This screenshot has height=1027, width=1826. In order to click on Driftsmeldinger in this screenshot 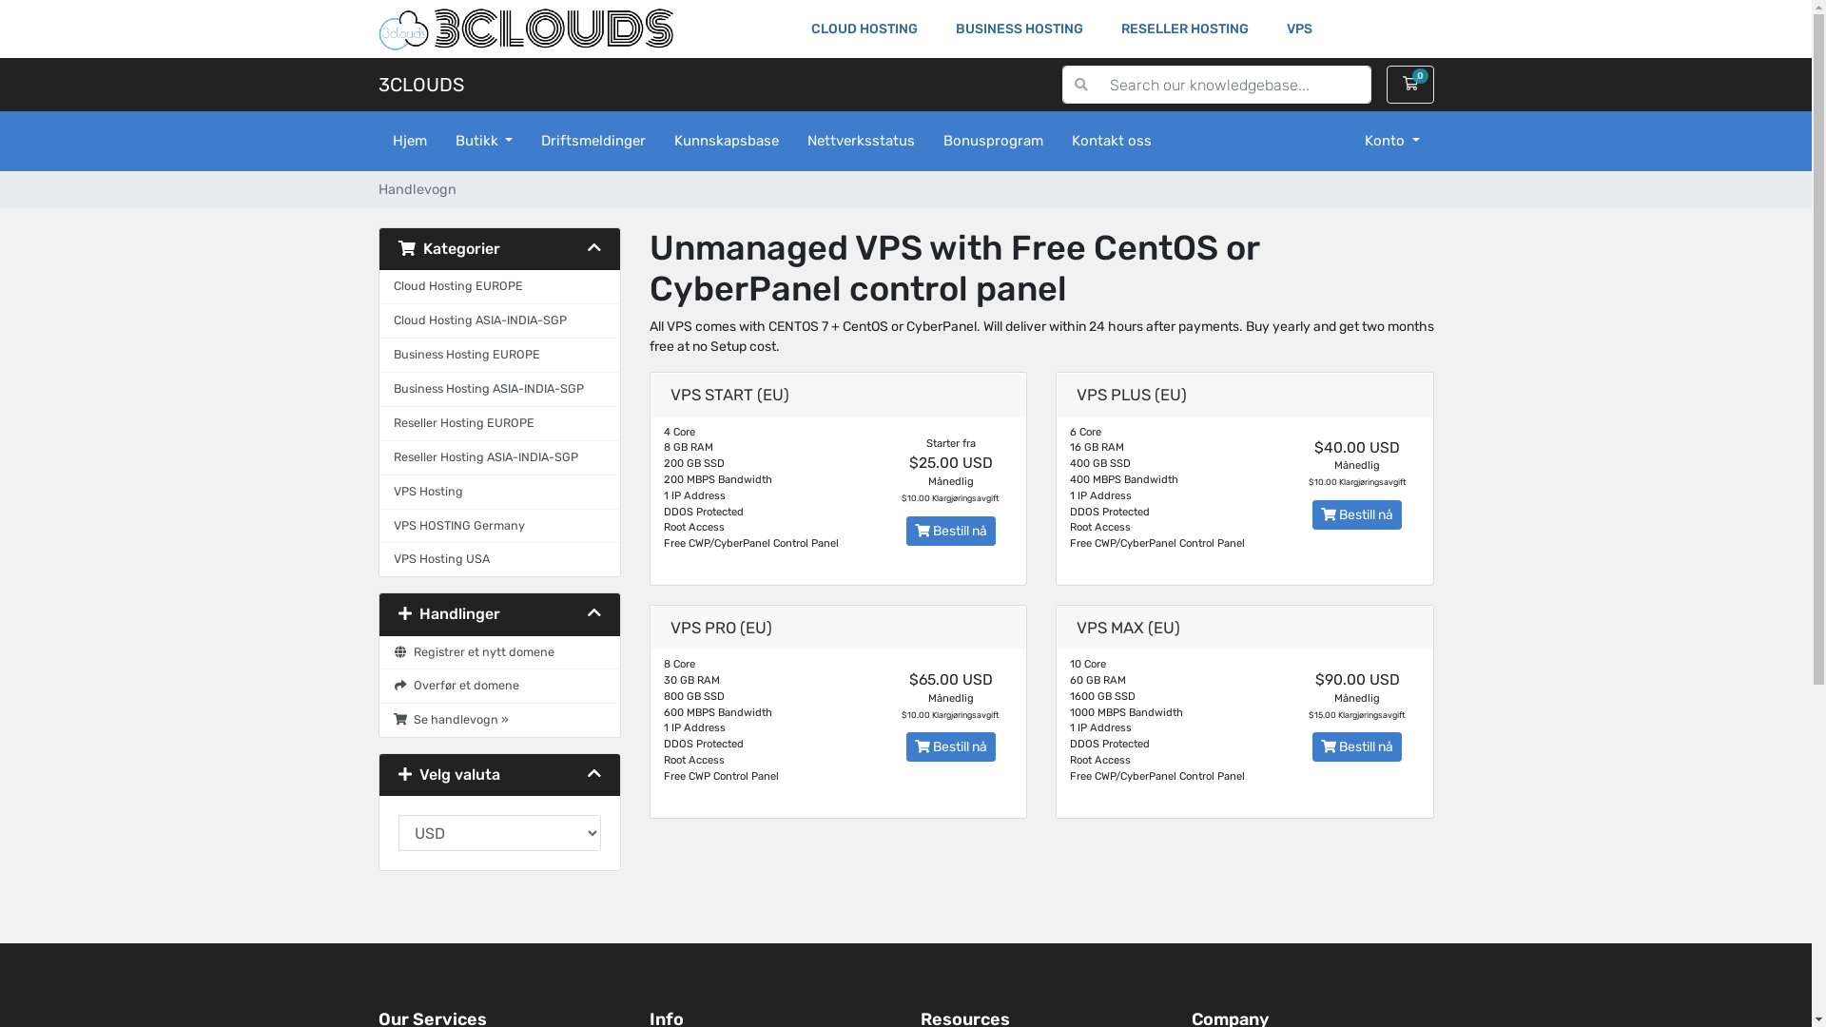, I will do `click(593, 141)`.